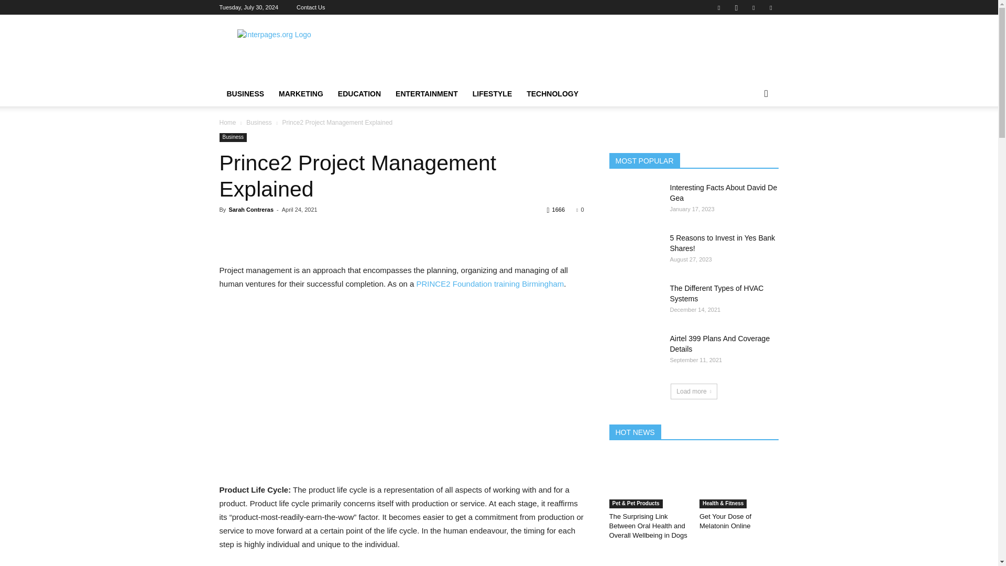  I want to click on Facebook, so click(719, 7).